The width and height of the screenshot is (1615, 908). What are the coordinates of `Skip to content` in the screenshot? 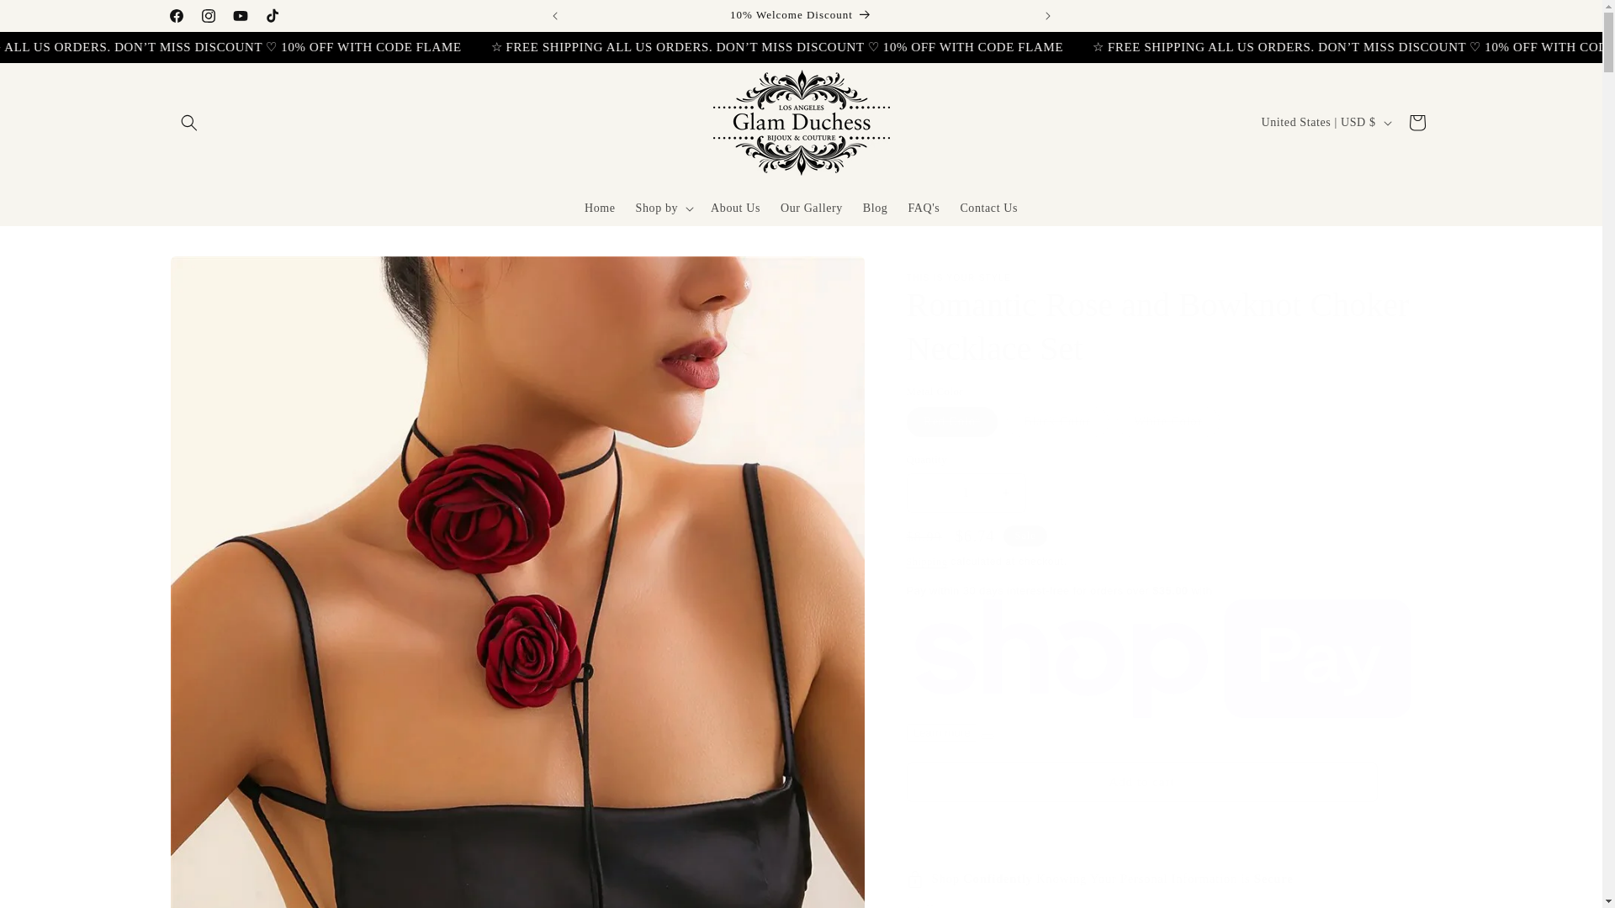 It's located at (50, 19).